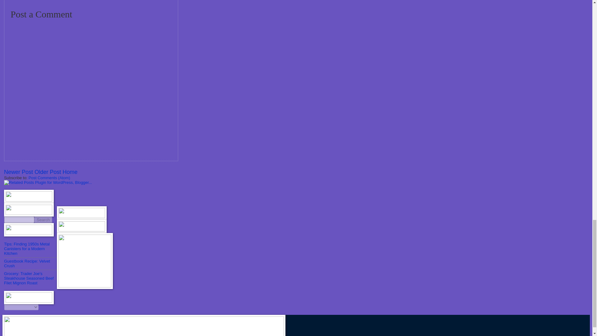  I want to click on search, so click(43, 220).